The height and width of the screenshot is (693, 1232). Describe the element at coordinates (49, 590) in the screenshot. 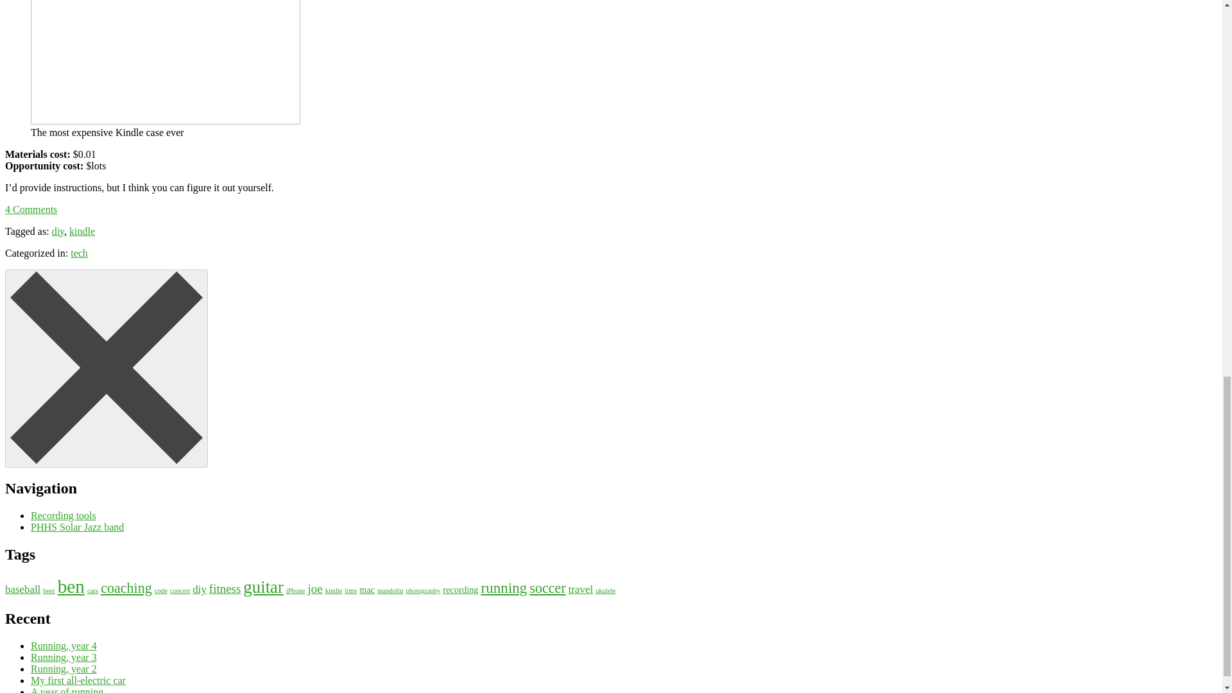

I see `beer` at that location.